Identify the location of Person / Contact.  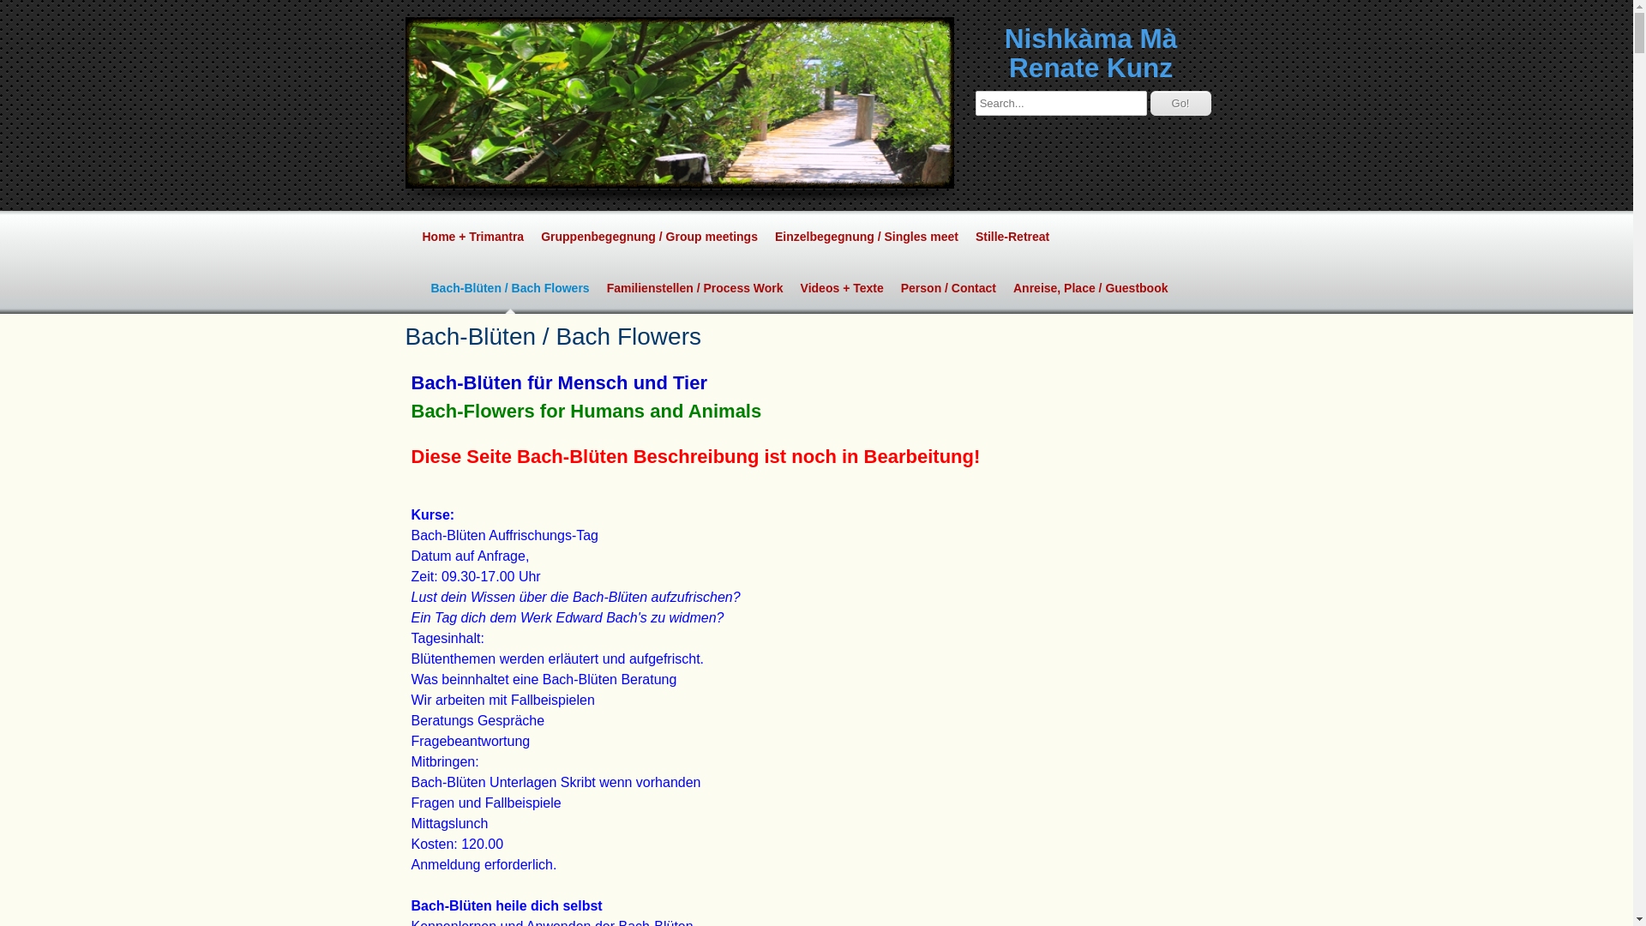
(948, 288).